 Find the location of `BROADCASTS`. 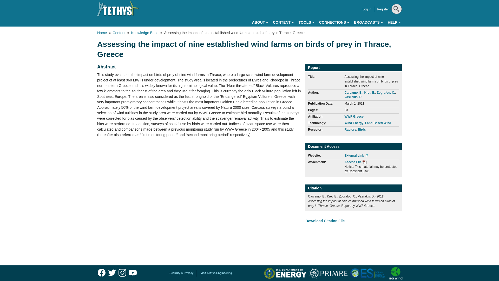

BROADCASTS is located at coordinates (368, 22).